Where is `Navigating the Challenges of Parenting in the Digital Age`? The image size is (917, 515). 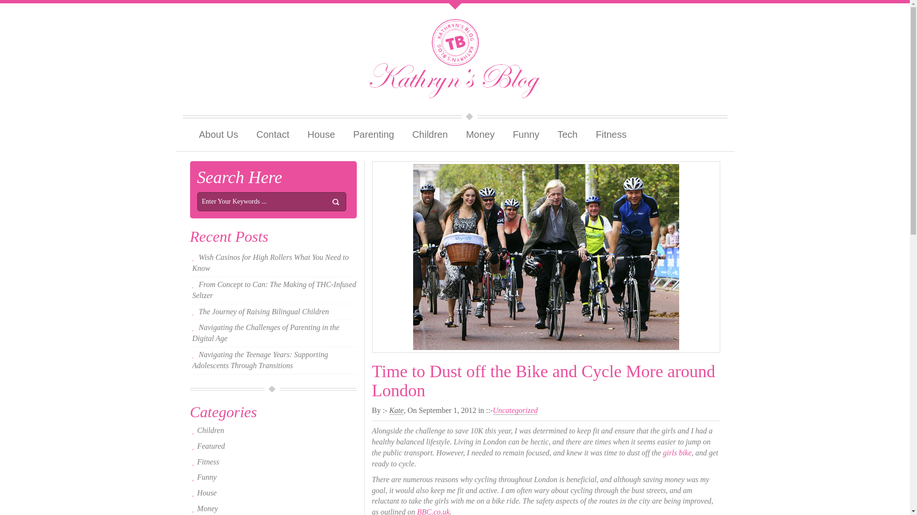 Navigating the Challenges of Parenting in the Digital Age is located at coordinates (266, 333).